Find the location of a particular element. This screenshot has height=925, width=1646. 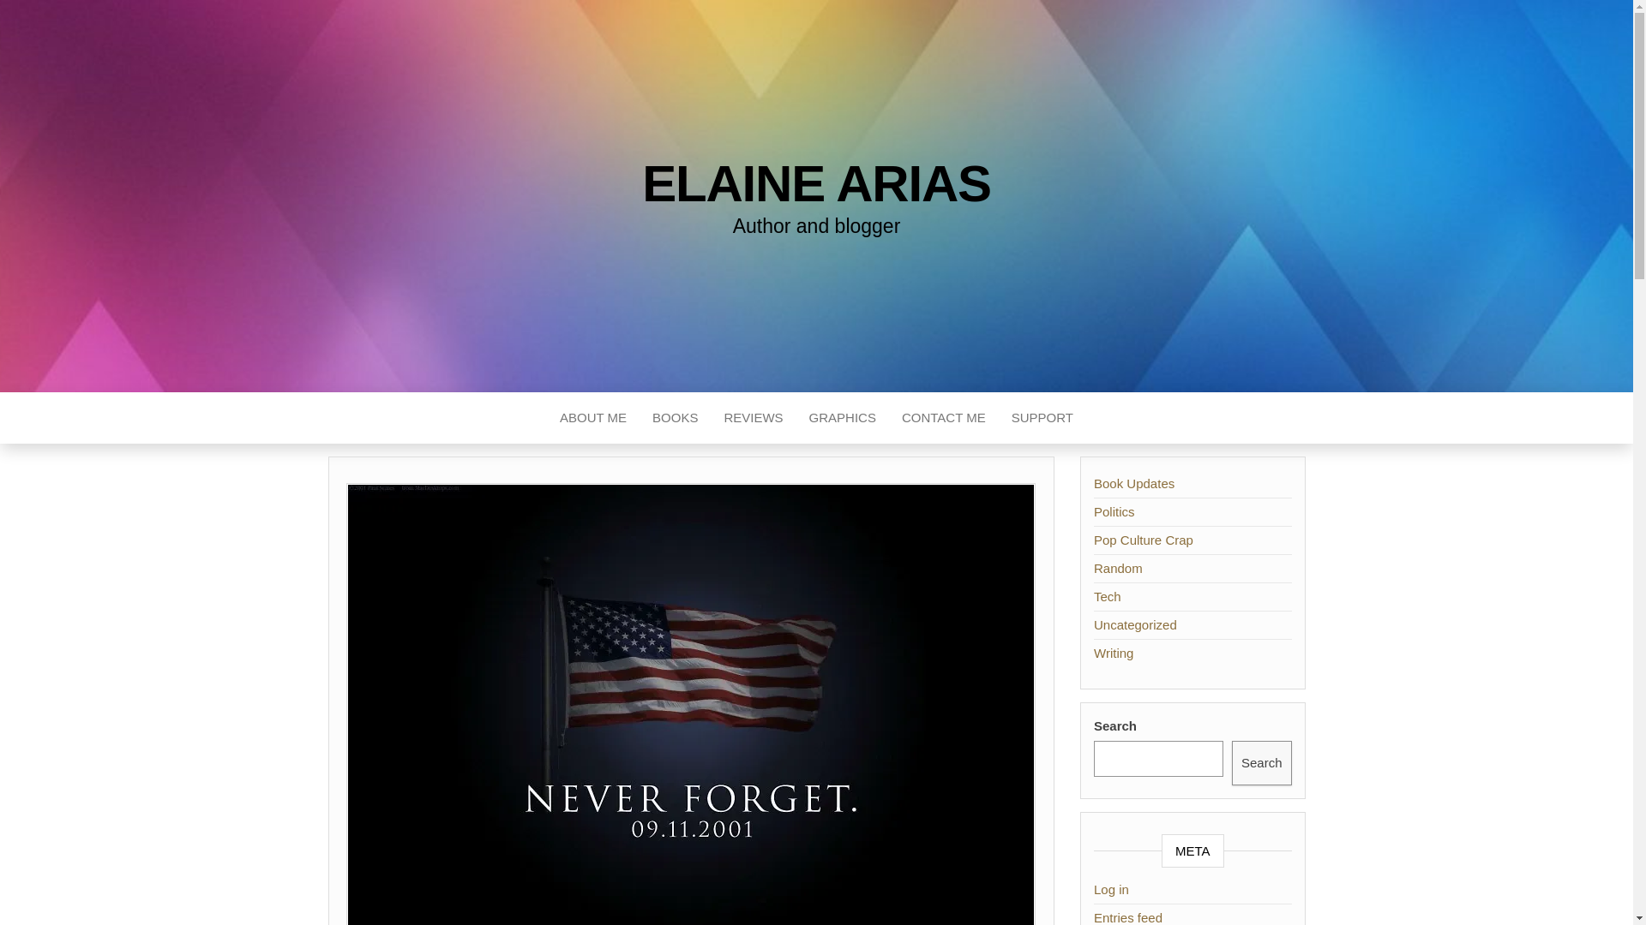

ABOUT ME is located at coordinates (593, 418).